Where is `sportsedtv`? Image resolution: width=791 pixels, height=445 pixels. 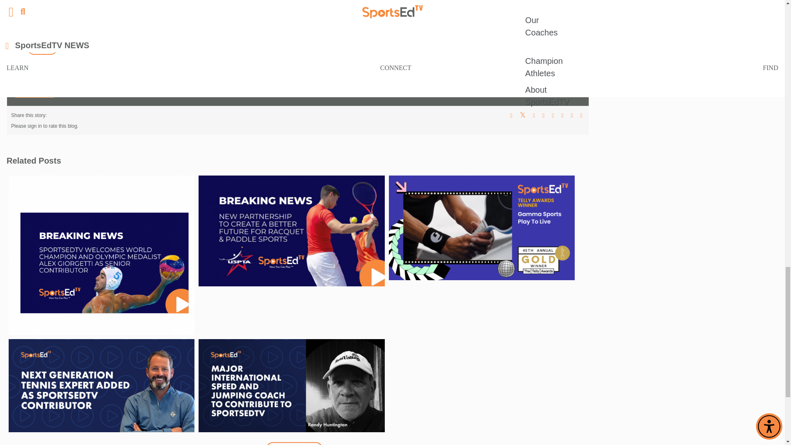
sportsedtv is located at coordinates (297, 78).